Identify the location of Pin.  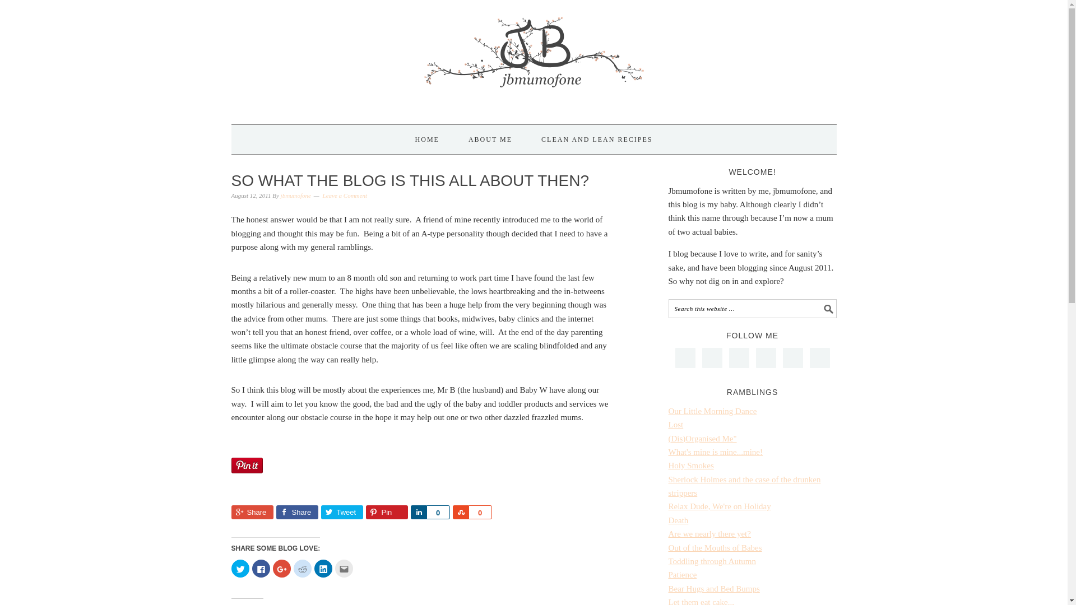
(387, 512).